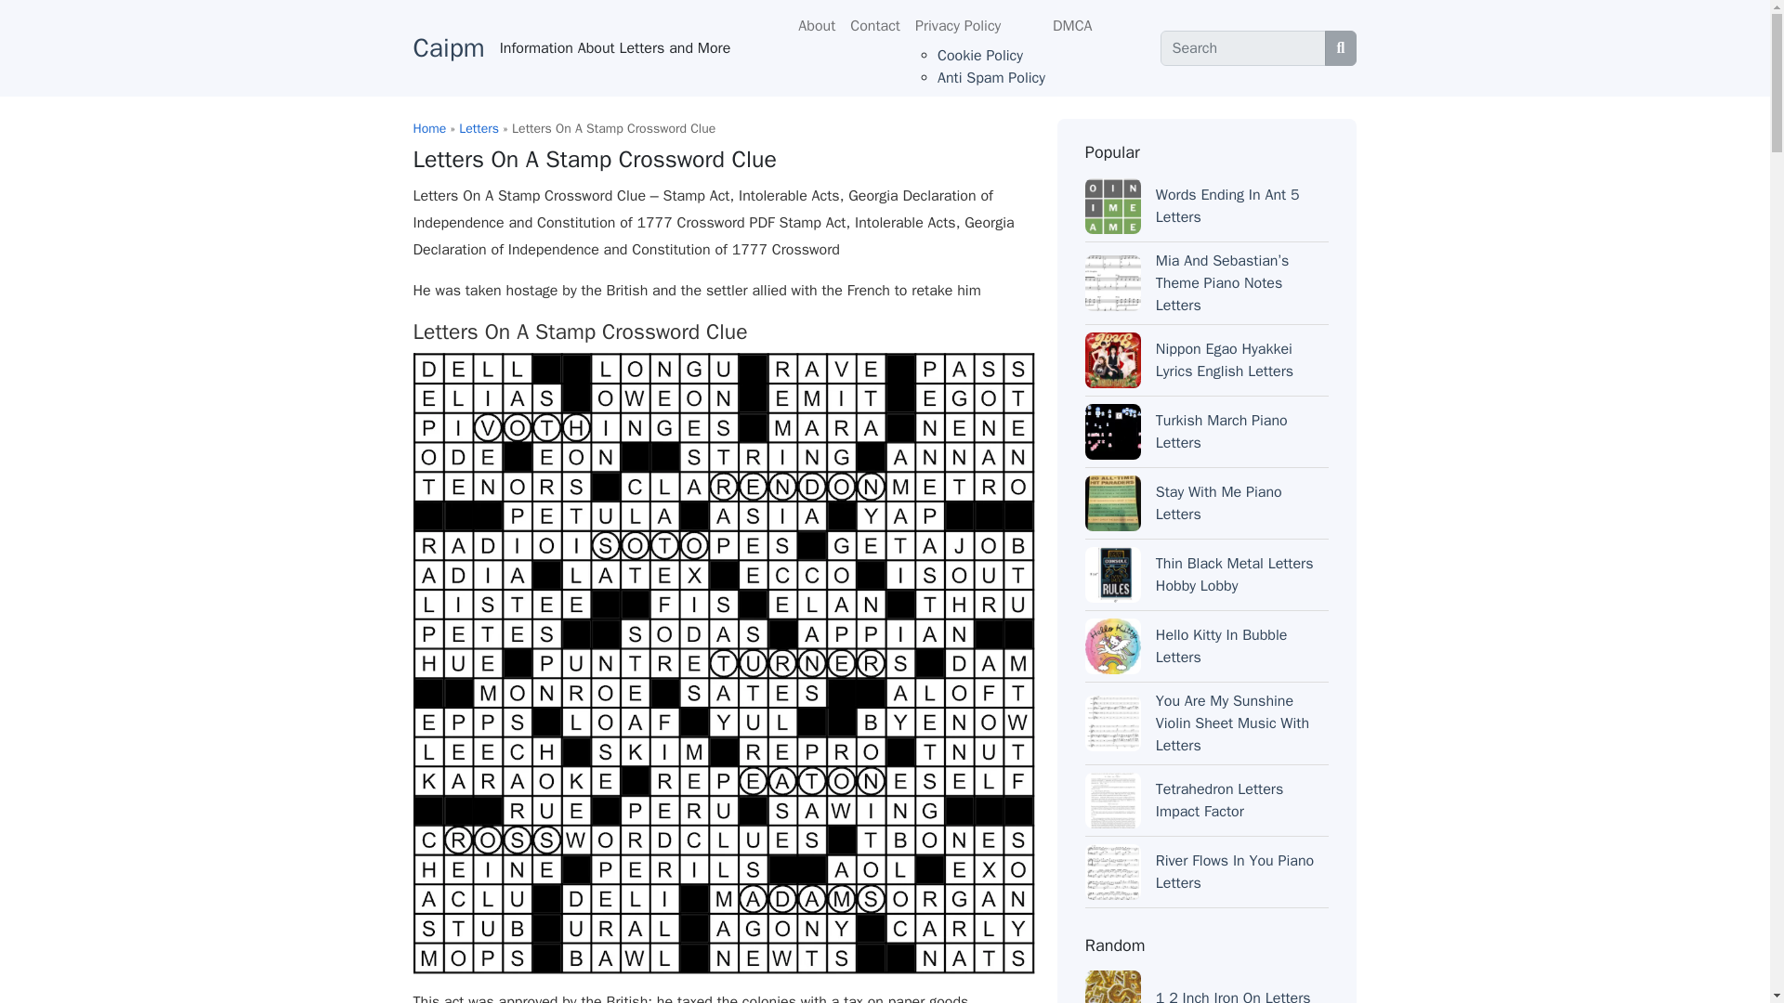 Image resolution: width=1784 pixels, height=1003 pixels. Describe the element at coordinates (979, 56) in the screenshot. I see `Cookie Policy` at that location.